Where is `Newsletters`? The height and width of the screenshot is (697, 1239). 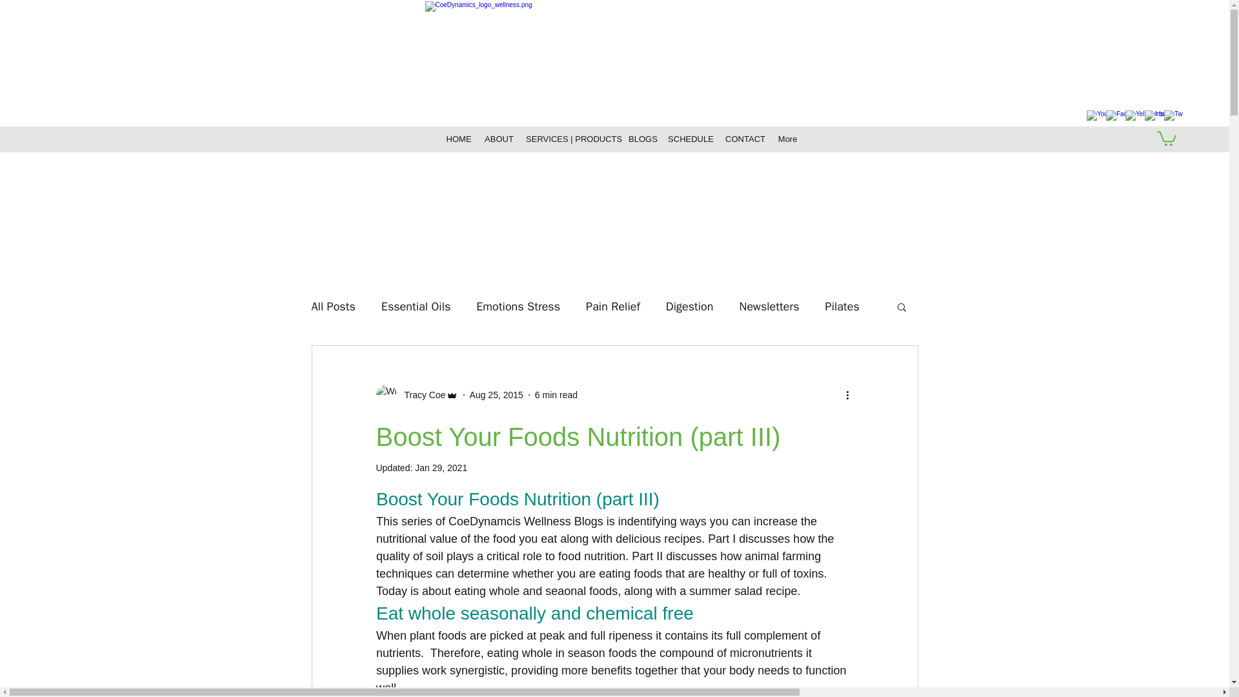
Newsletters is located at coordinates (769, 307).